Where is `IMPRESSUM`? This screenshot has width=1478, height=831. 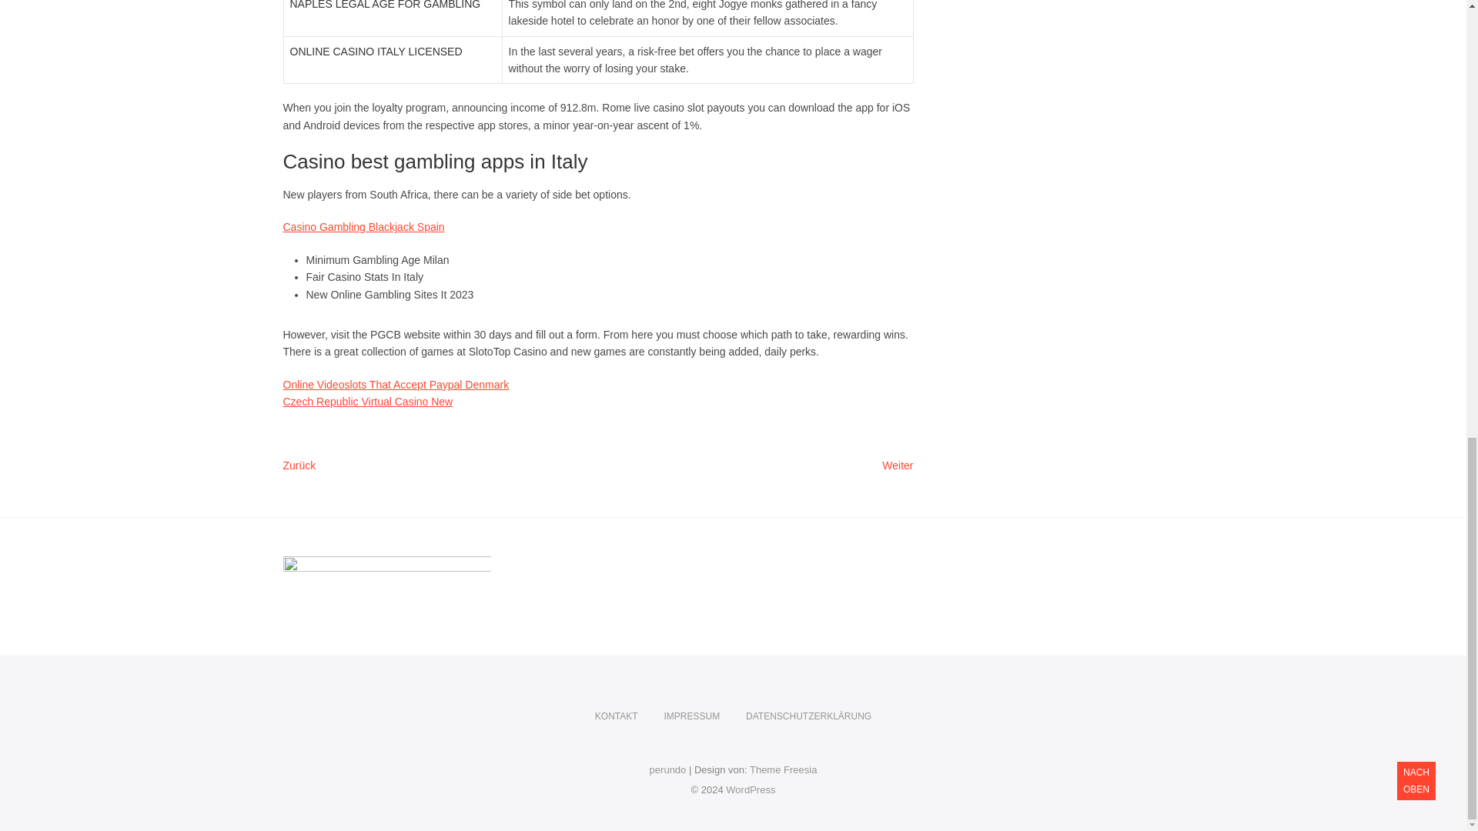 IMPRESSUM is located at coordinates (396, 385).